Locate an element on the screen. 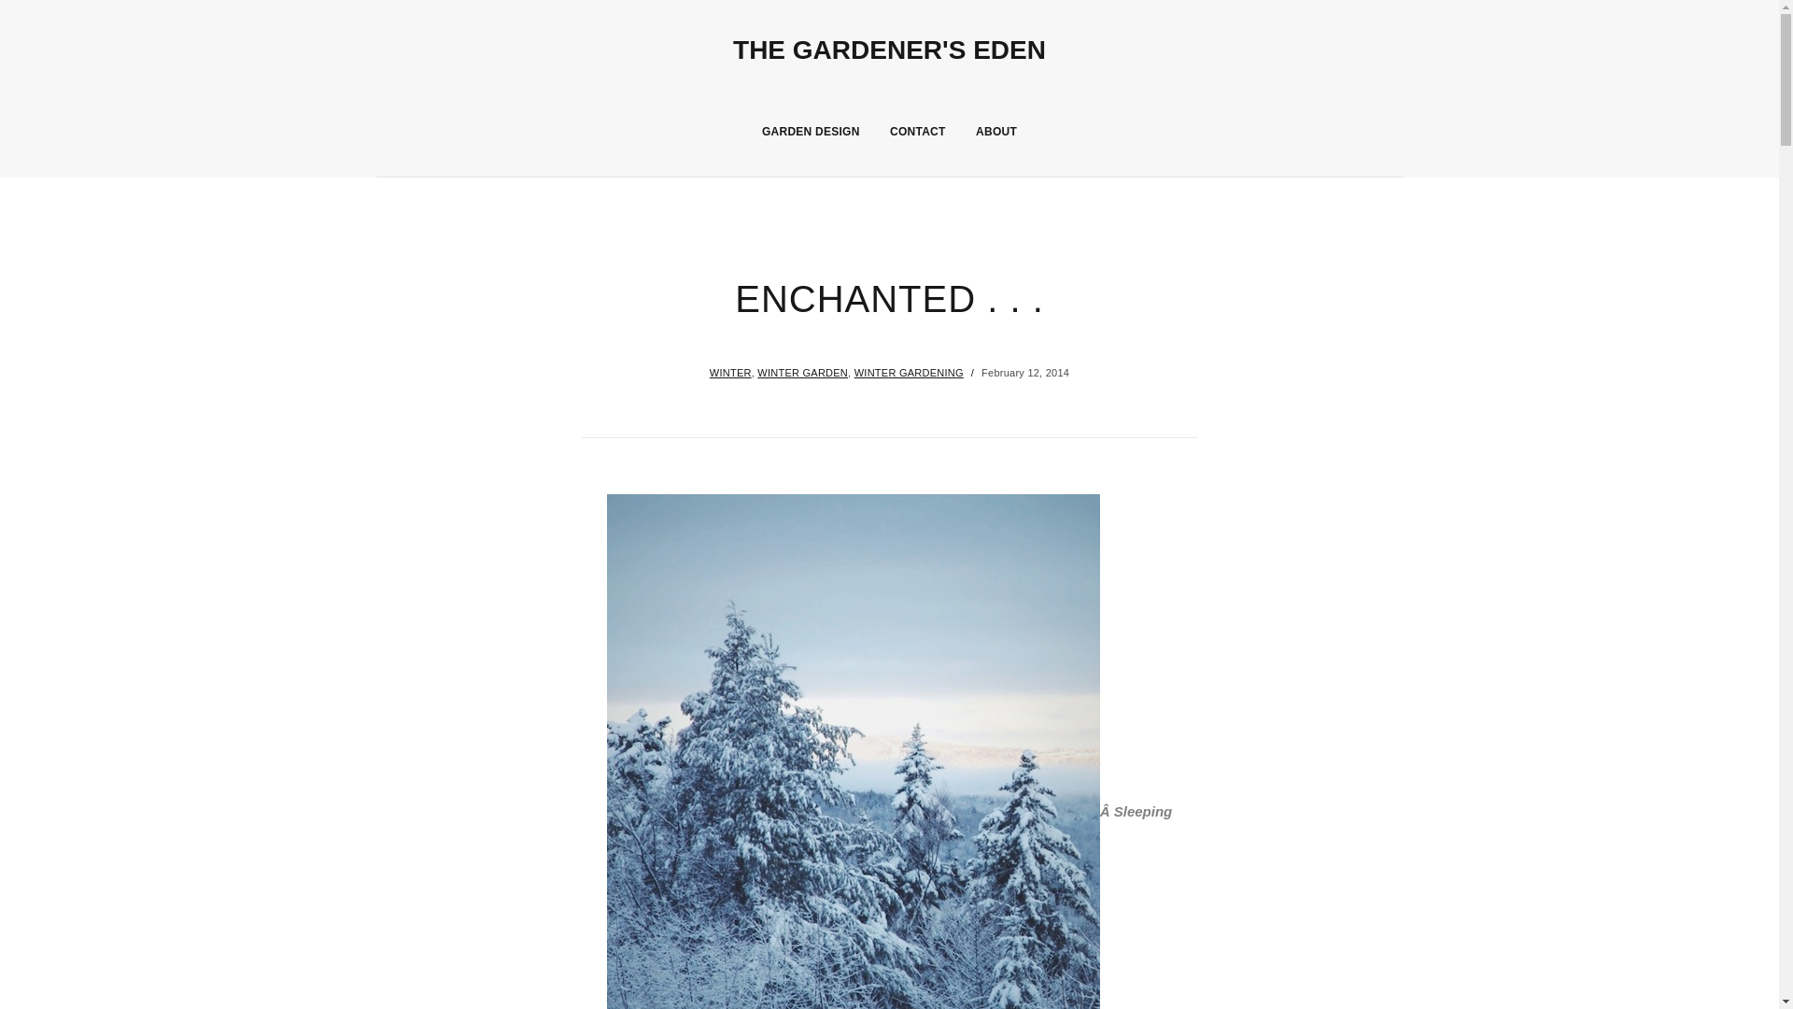 This screenshot has width=1793, height=1009. WINTER GARDENING is located at coordinates (910, 373).